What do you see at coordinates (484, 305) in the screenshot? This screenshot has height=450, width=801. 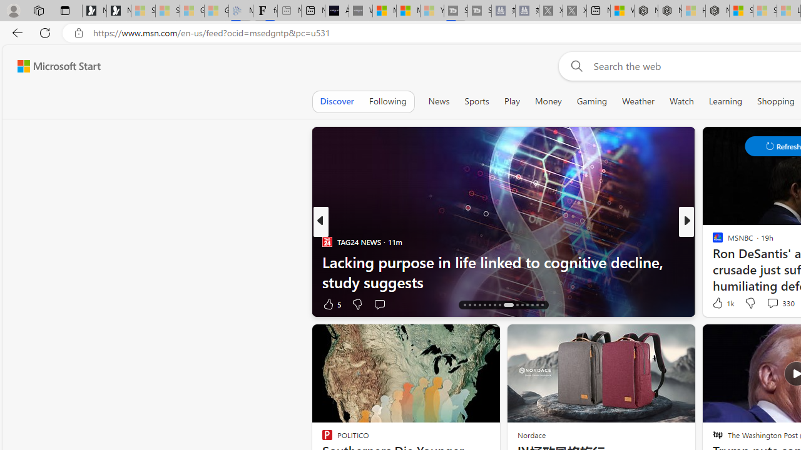 I see `AutomationID: tab-20` at bounding box center [484, 305].